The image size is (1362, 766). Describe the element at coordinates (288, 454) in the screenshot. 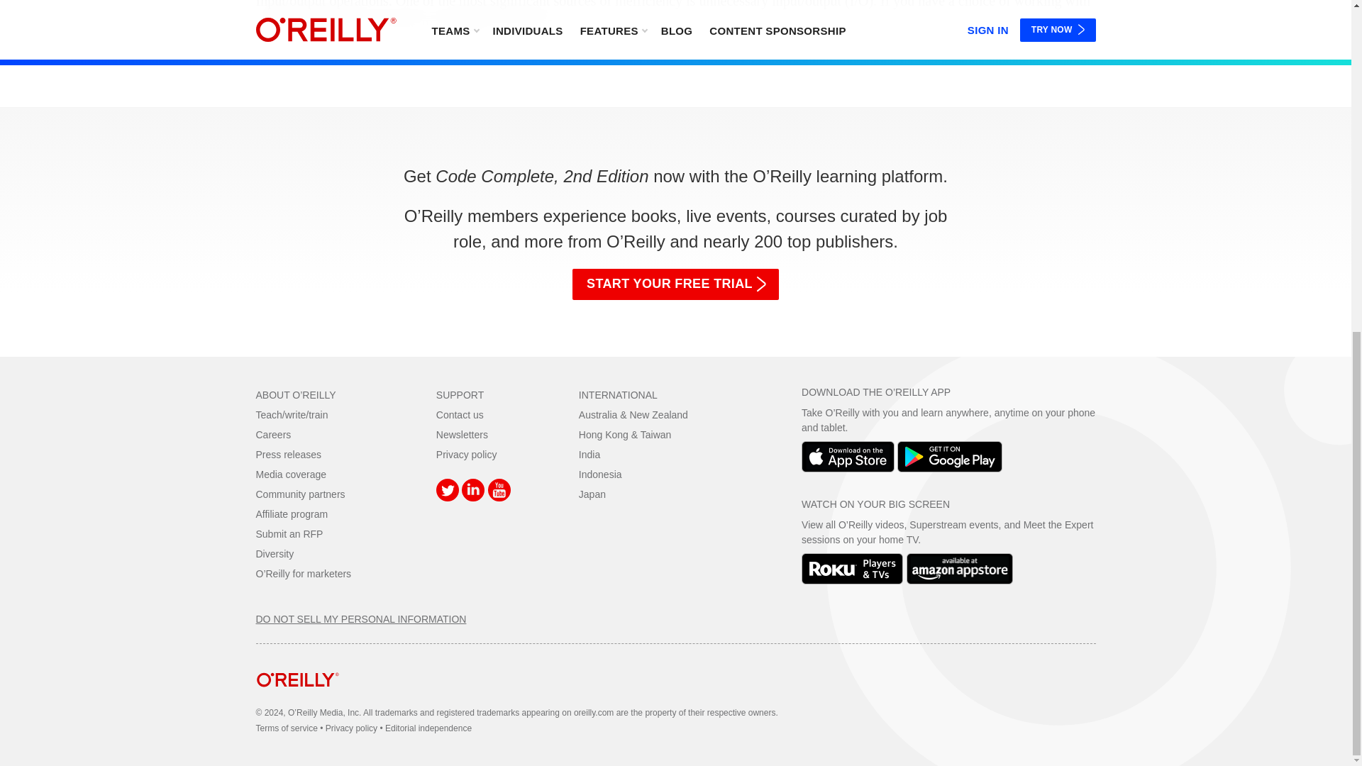

I see `Press releases` at that location.